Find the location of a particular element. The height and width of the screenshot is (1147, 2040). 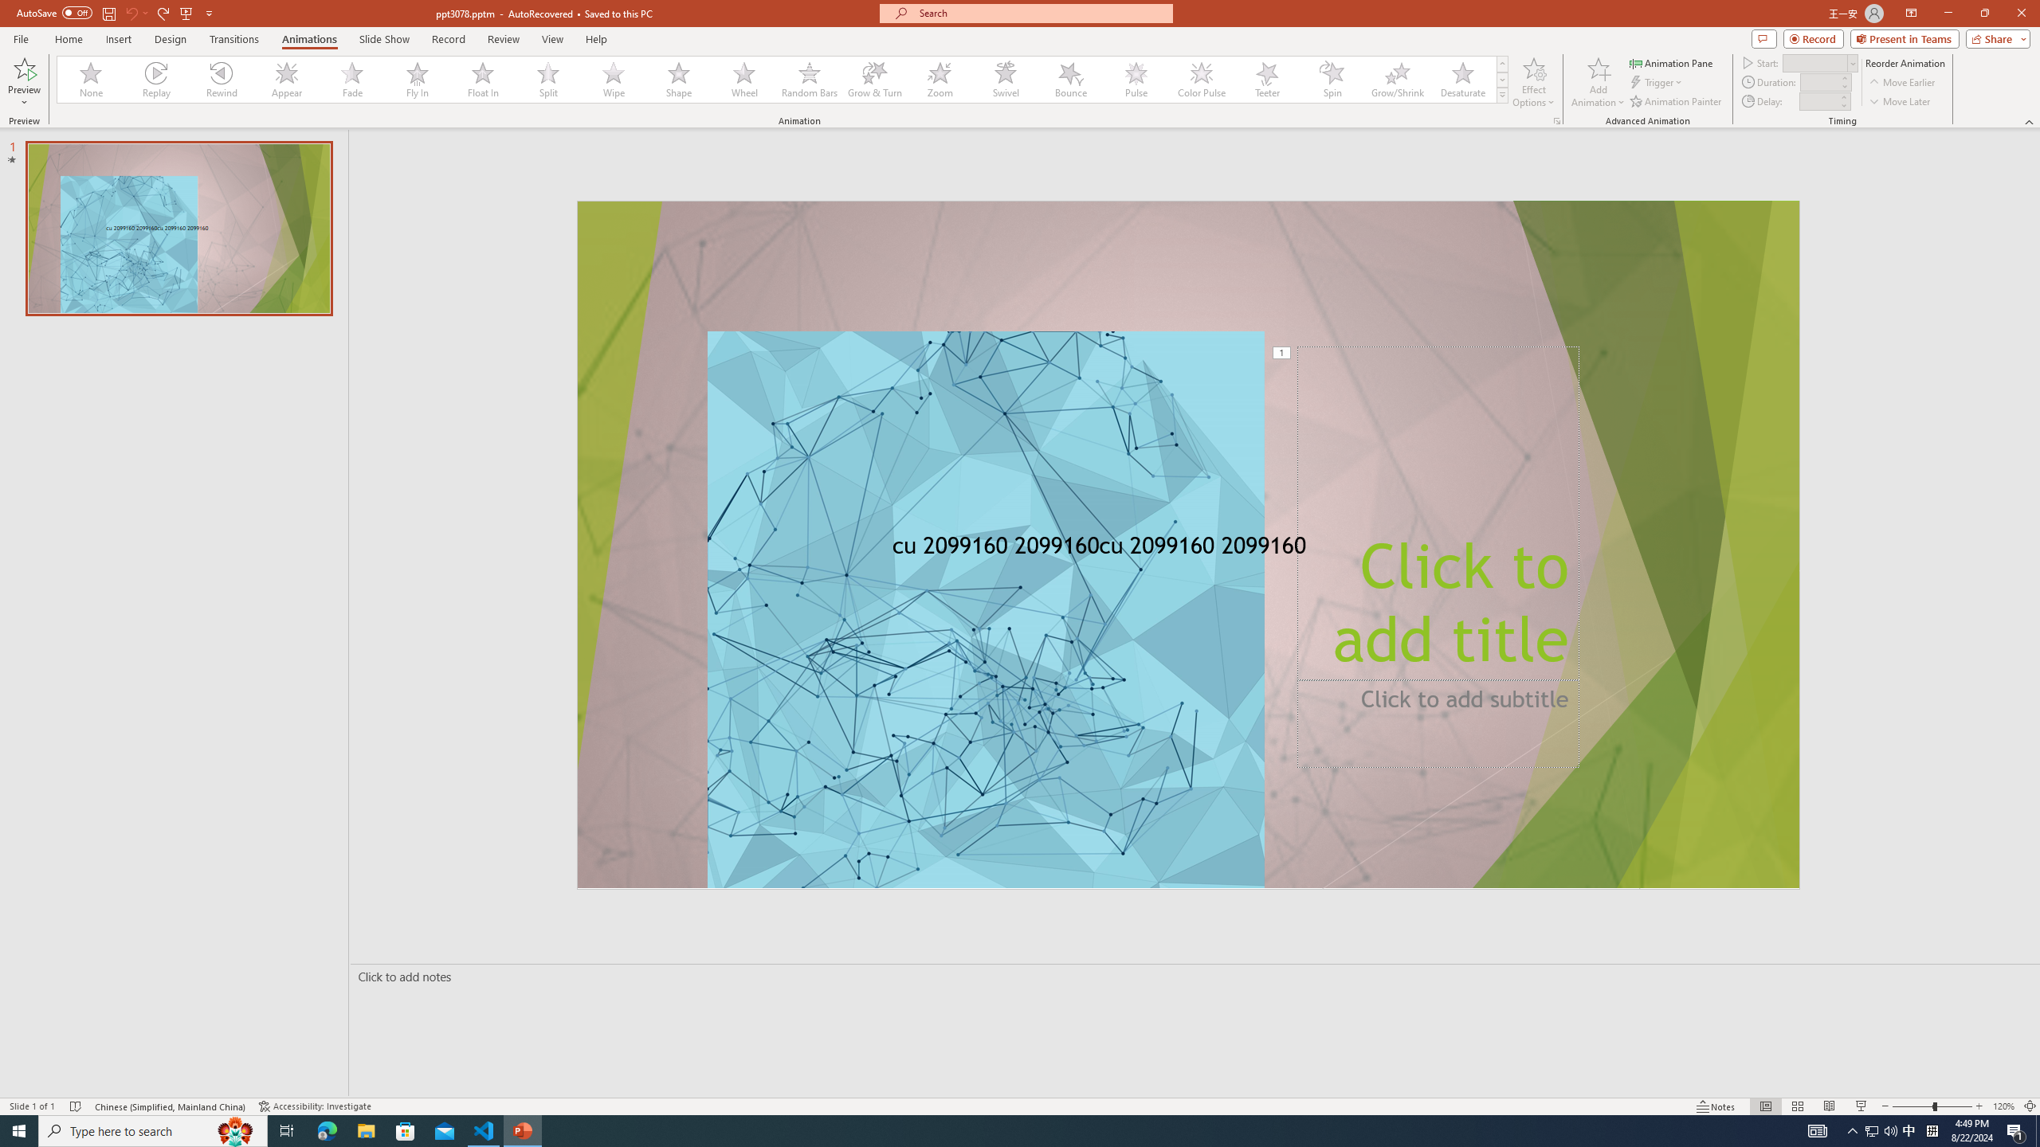

Animation Pane is located at coordinates (1672, 62).